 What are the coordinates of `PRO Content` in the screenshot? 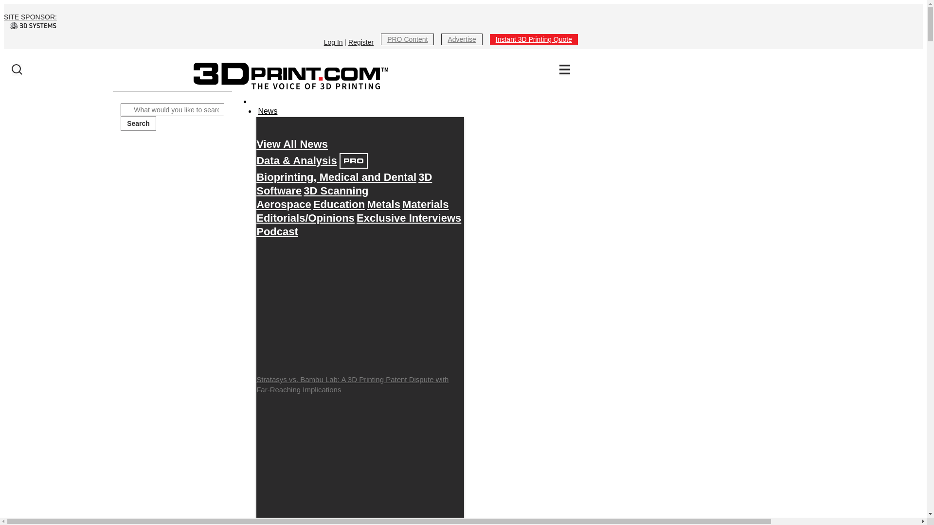 It's located at (408, 39).